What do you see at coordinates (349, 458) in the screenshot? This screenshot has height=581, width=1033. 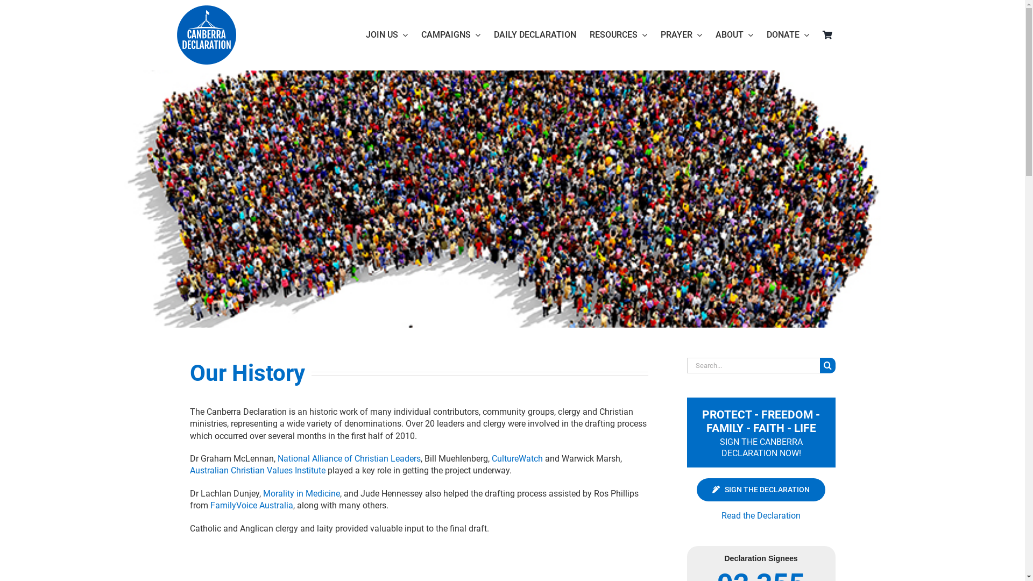 I see `National Alliance of Christian Leaders` at bounding box center [349, 458].